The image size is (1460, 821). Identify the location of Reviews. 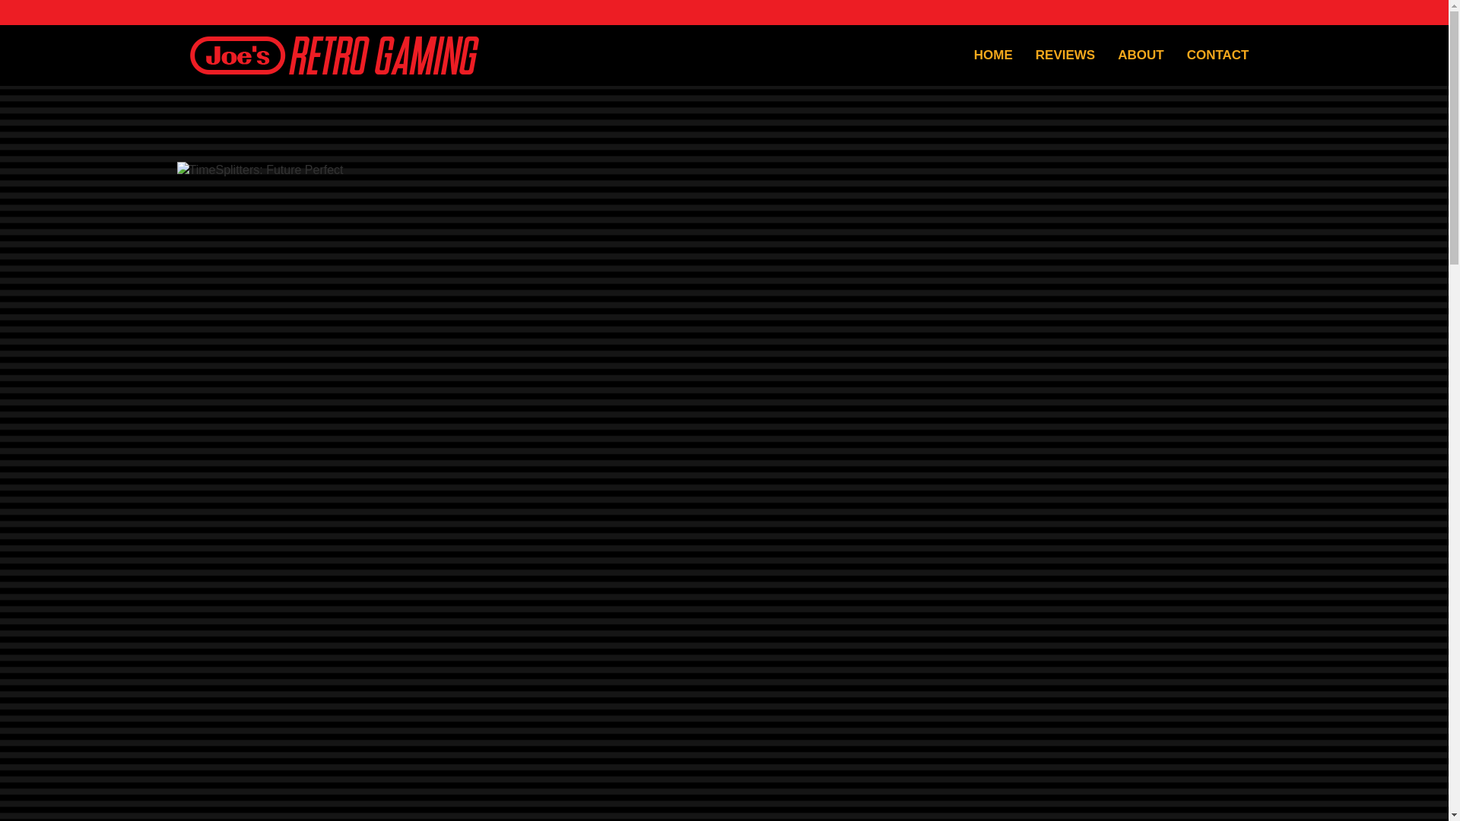
(1065, 55).